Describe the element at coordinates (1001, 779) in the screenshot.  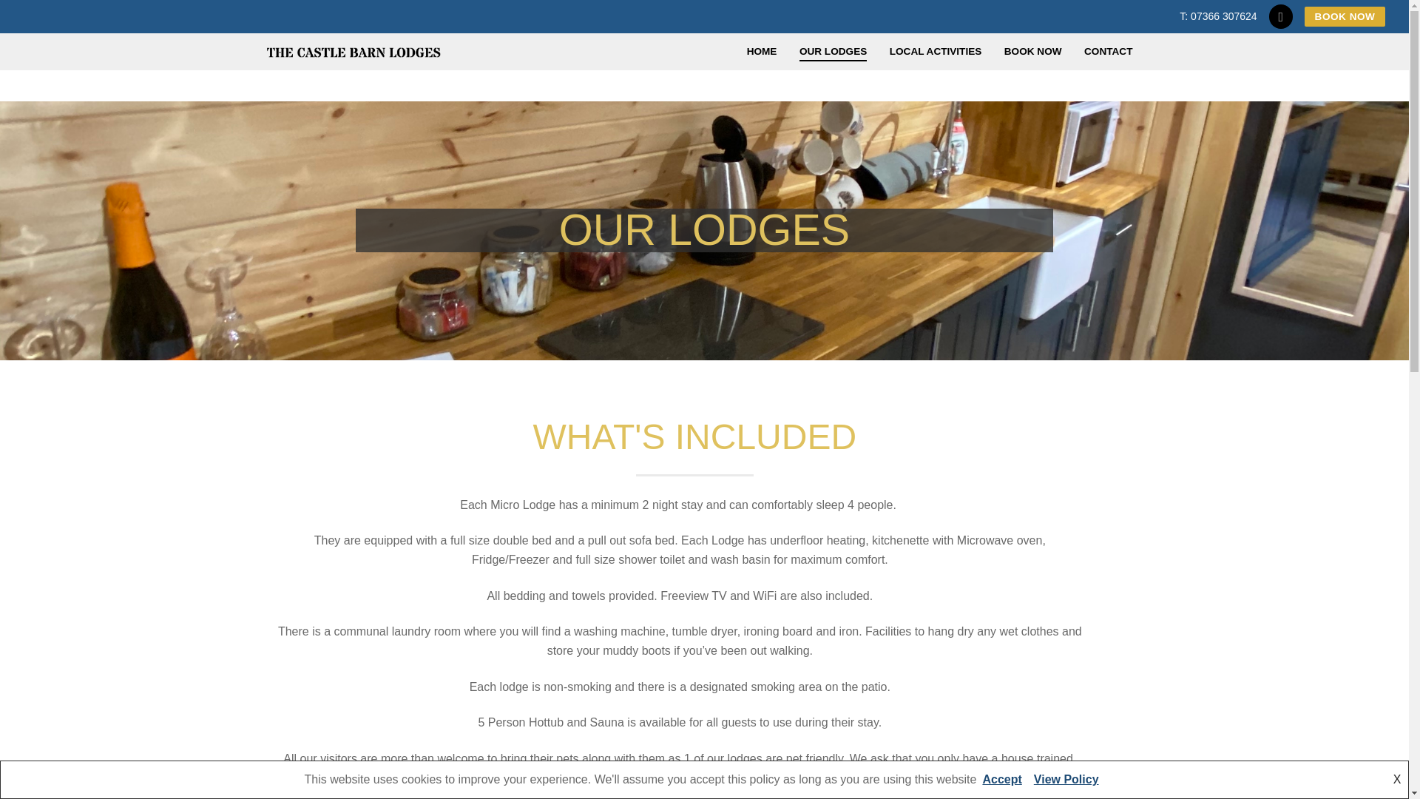
I see `Accept` at that location.